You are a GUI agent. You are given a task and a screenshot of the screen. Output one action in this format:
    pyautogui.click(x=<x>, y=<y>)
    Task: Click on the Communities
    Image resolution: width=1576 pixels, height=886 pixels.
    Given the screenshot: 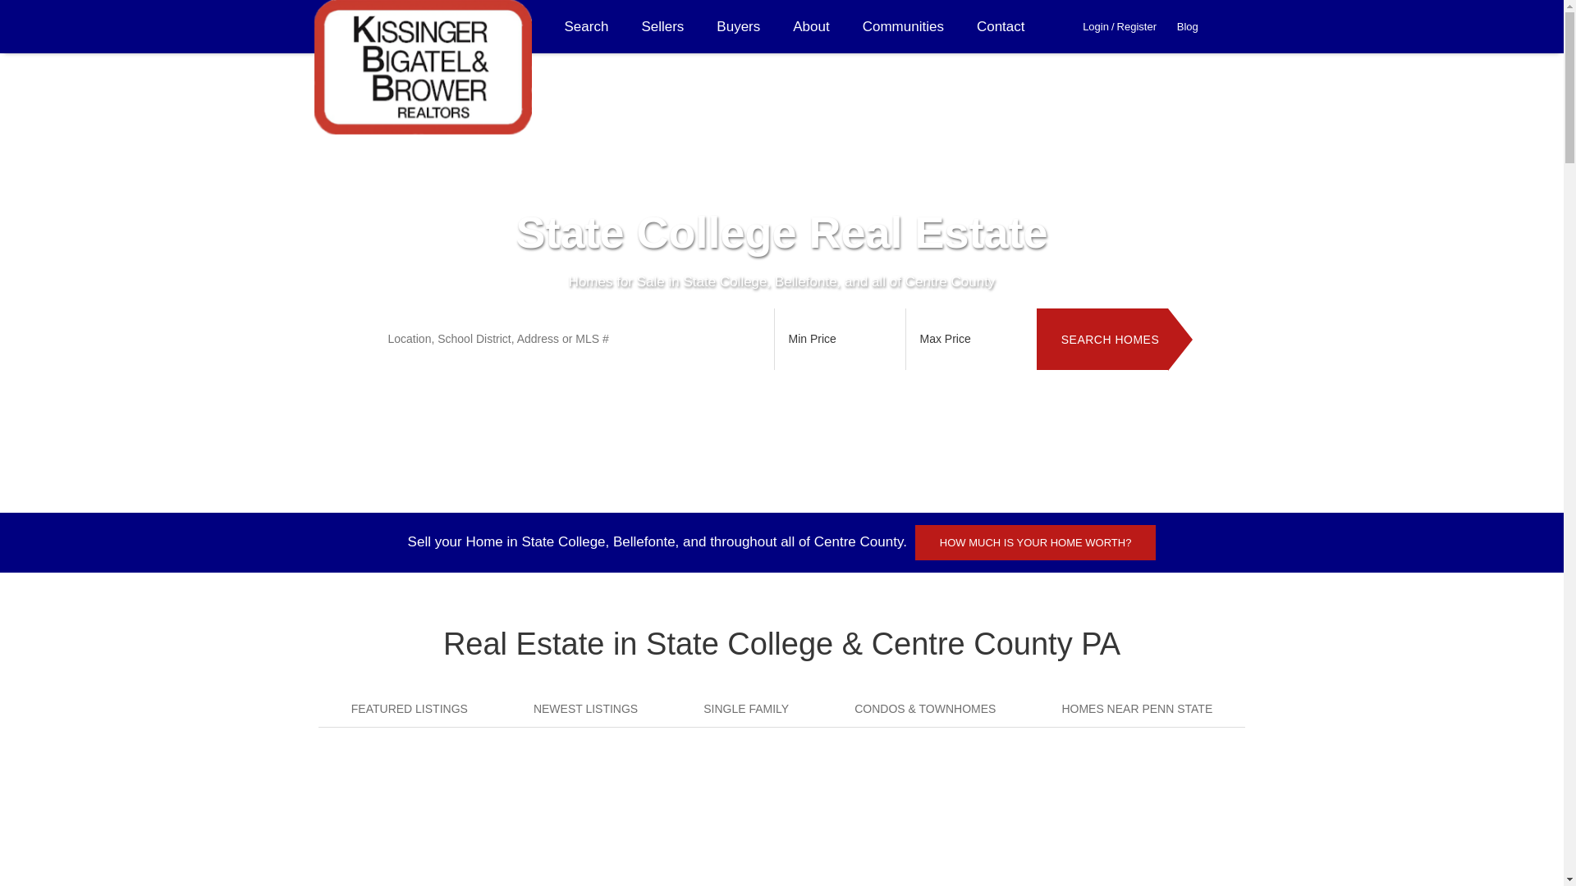 What is the action you would take?
    pyautogui.click(x=903, y=26)
    